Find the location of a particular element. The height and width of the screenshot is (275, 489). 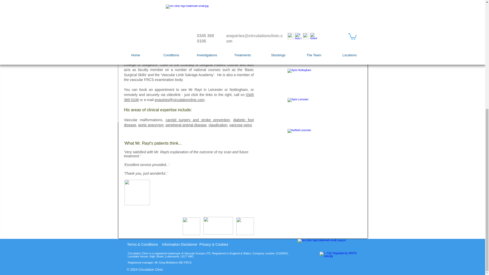

Information Disclaimer is located at coordinates (179, 244).